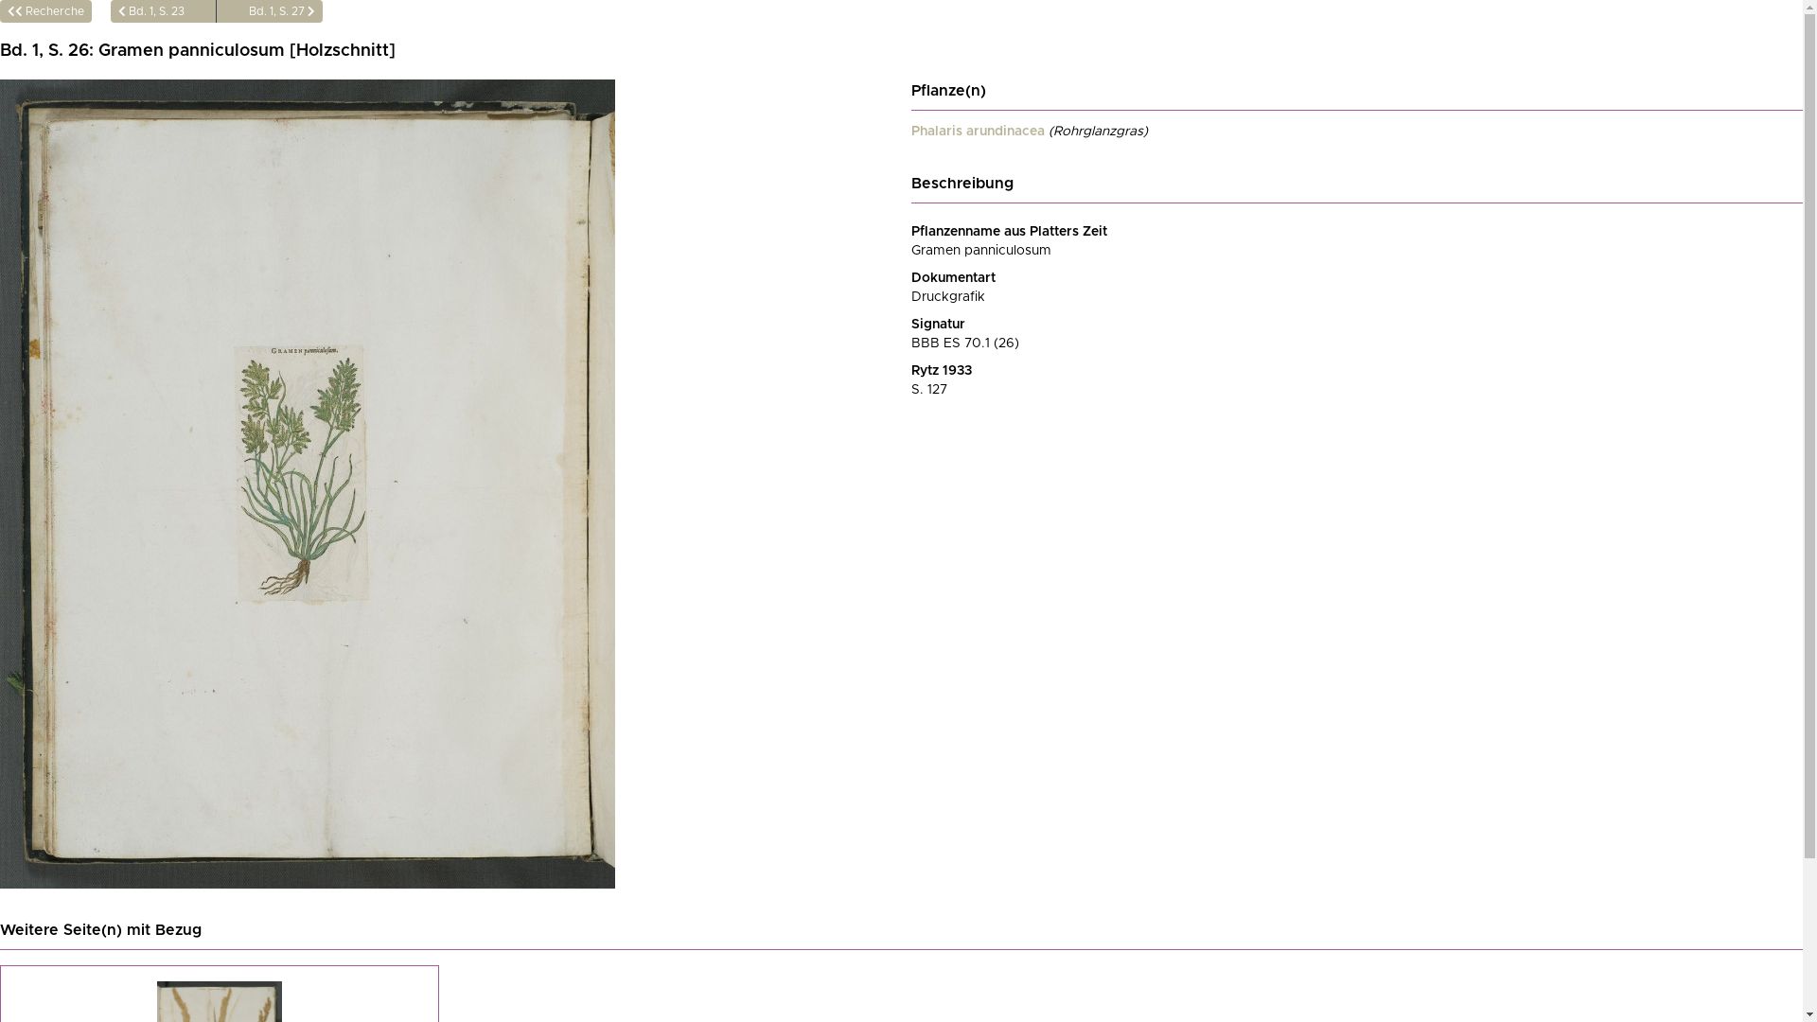 Image resolution: width=1817 pixels, height=1022 pixels. What do you see at coordinates (45, 11) in the screenshot?
I see `Recherche` at bounding box center [45, 11].